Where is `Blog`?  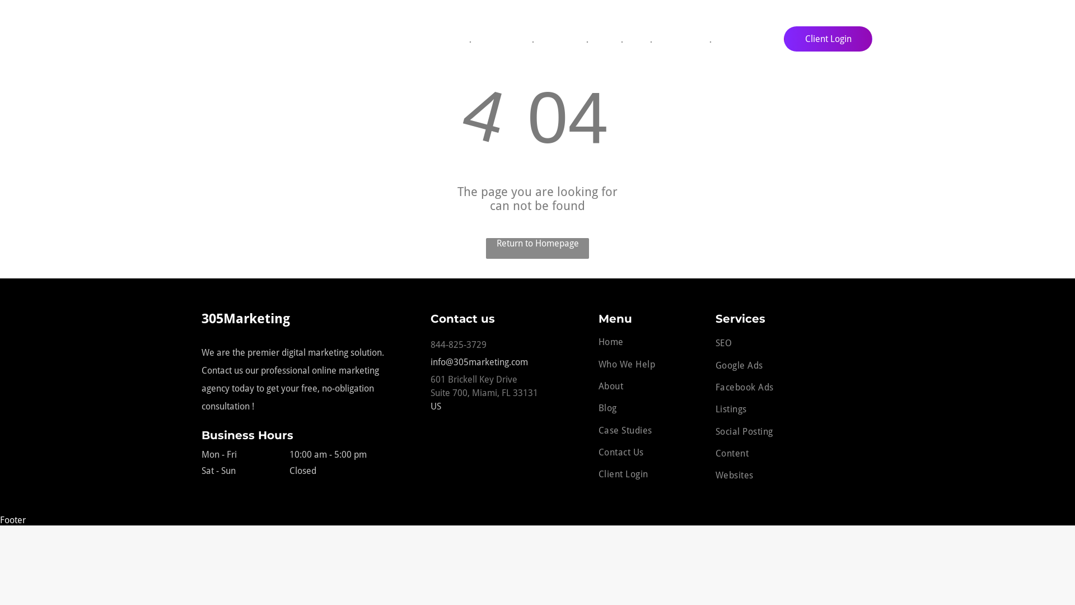 Blog is located at coordinates (637, 40).